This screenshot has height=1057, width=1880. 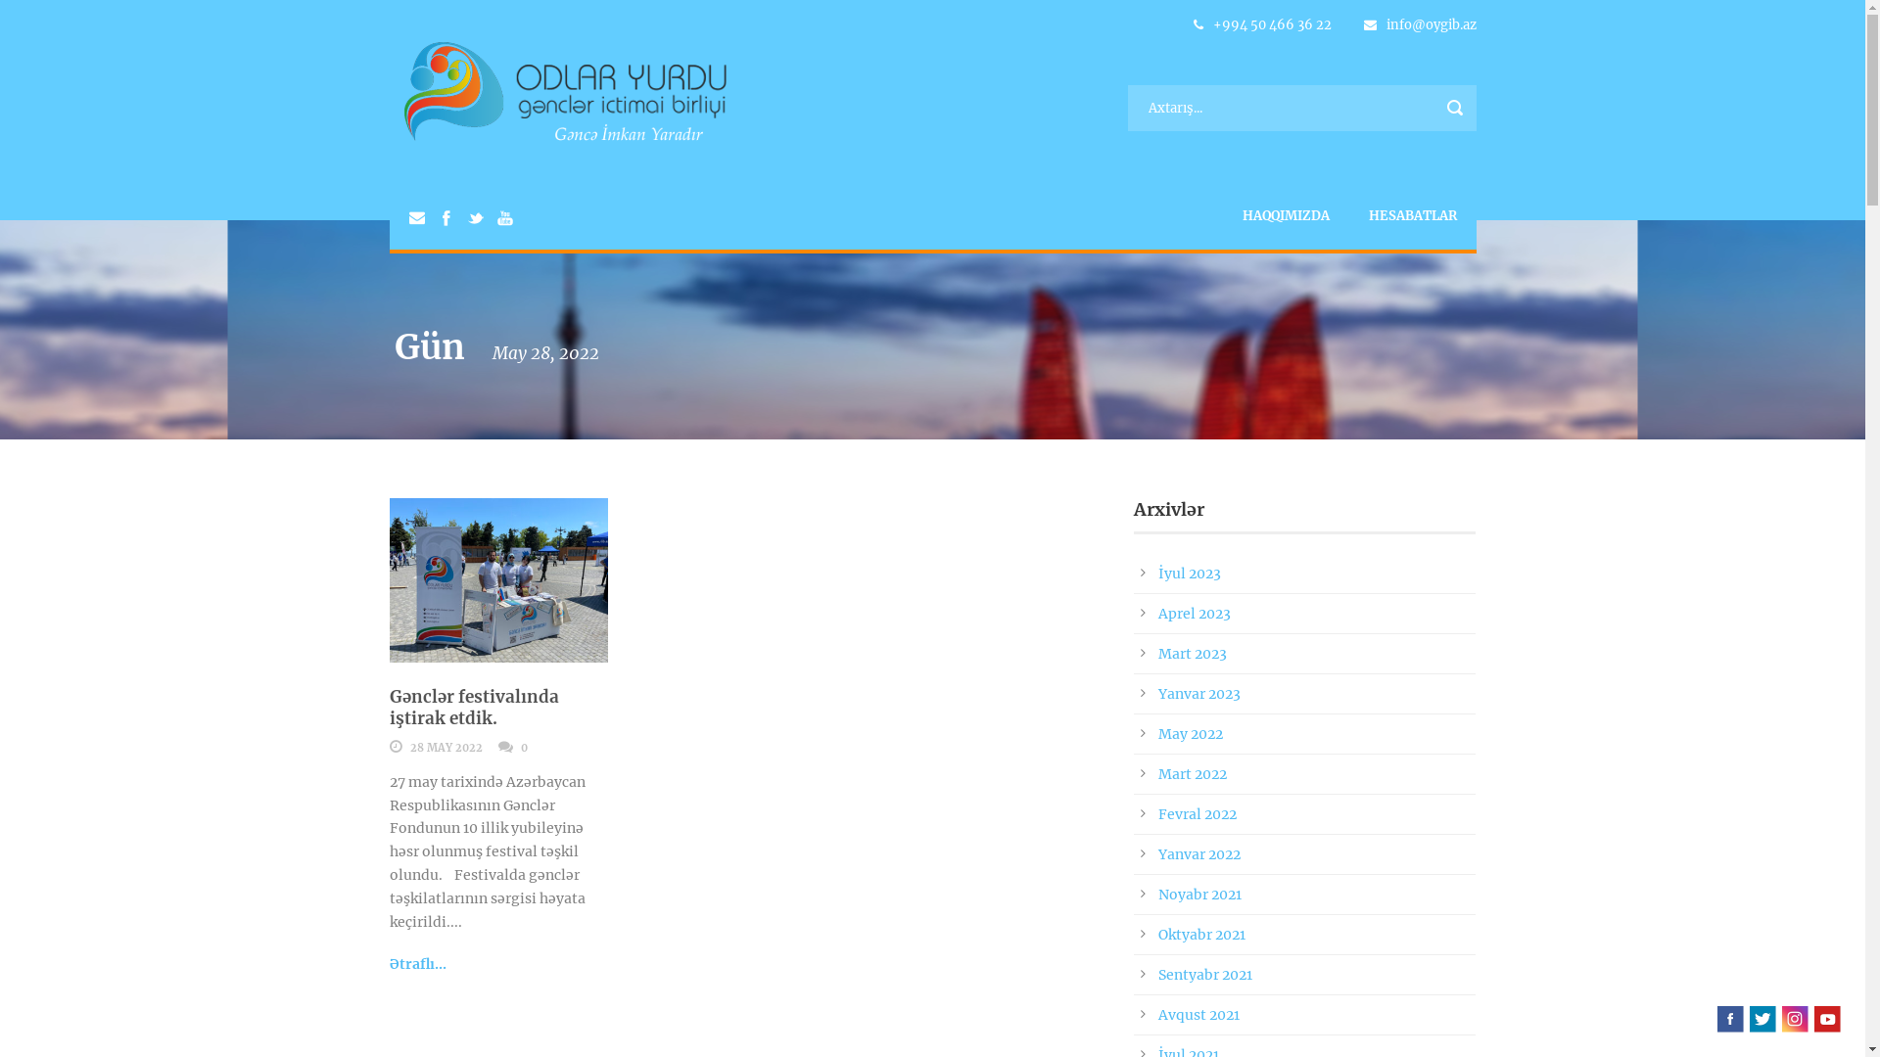 What do you see at coordinates (1827, 1018) in the screenshot?
I see `Visit Us On Youtube` at bounding box center [1827, 1018].